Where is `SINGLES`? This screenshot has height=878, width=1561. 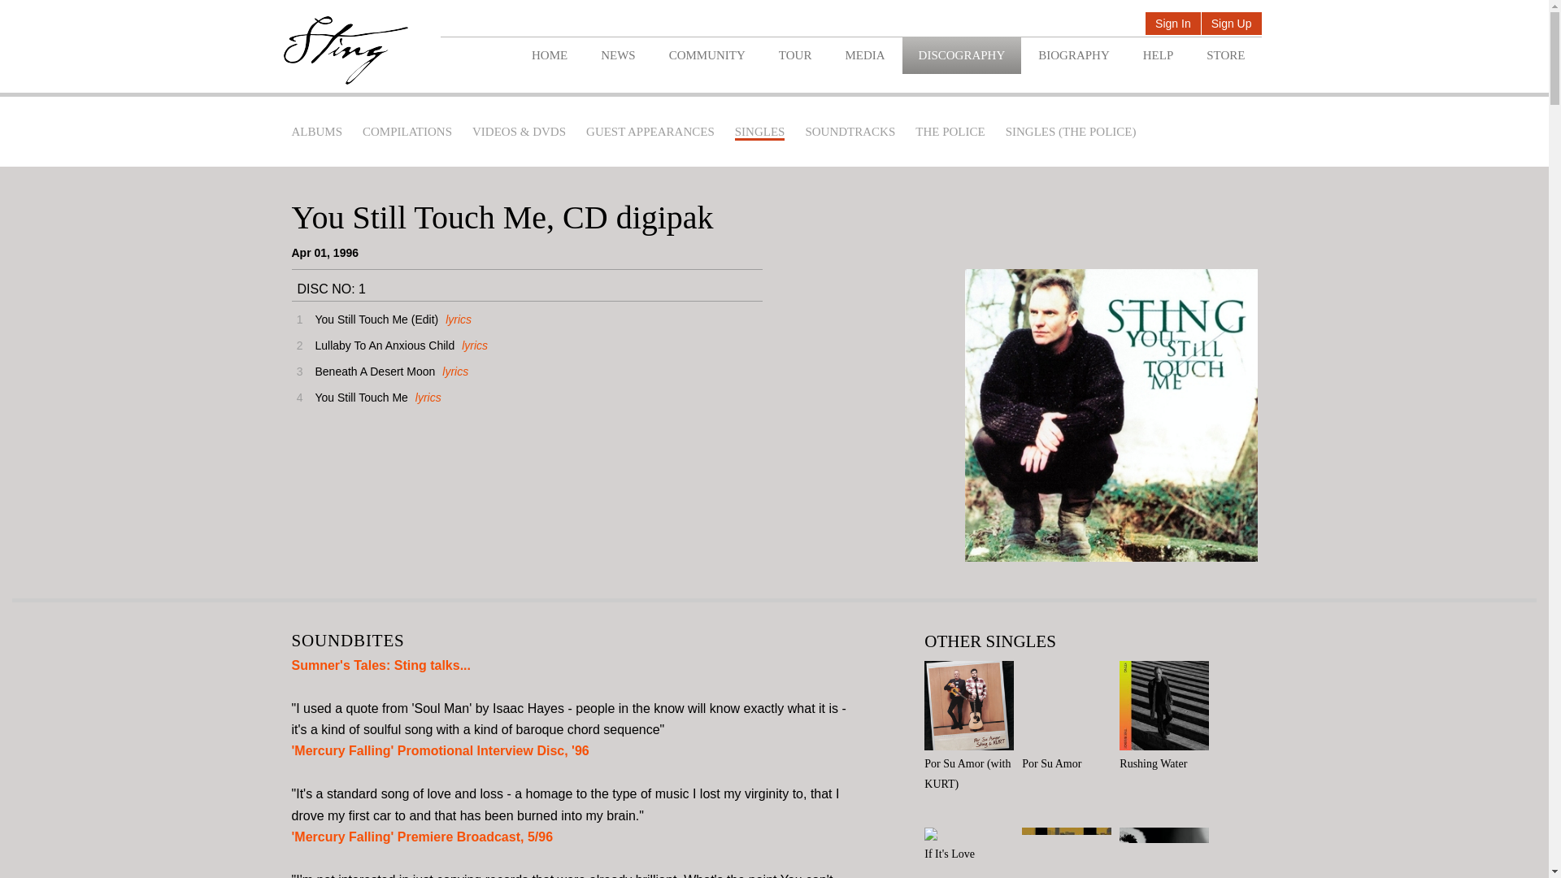
SINGLES is located at coordinates (759, 133).